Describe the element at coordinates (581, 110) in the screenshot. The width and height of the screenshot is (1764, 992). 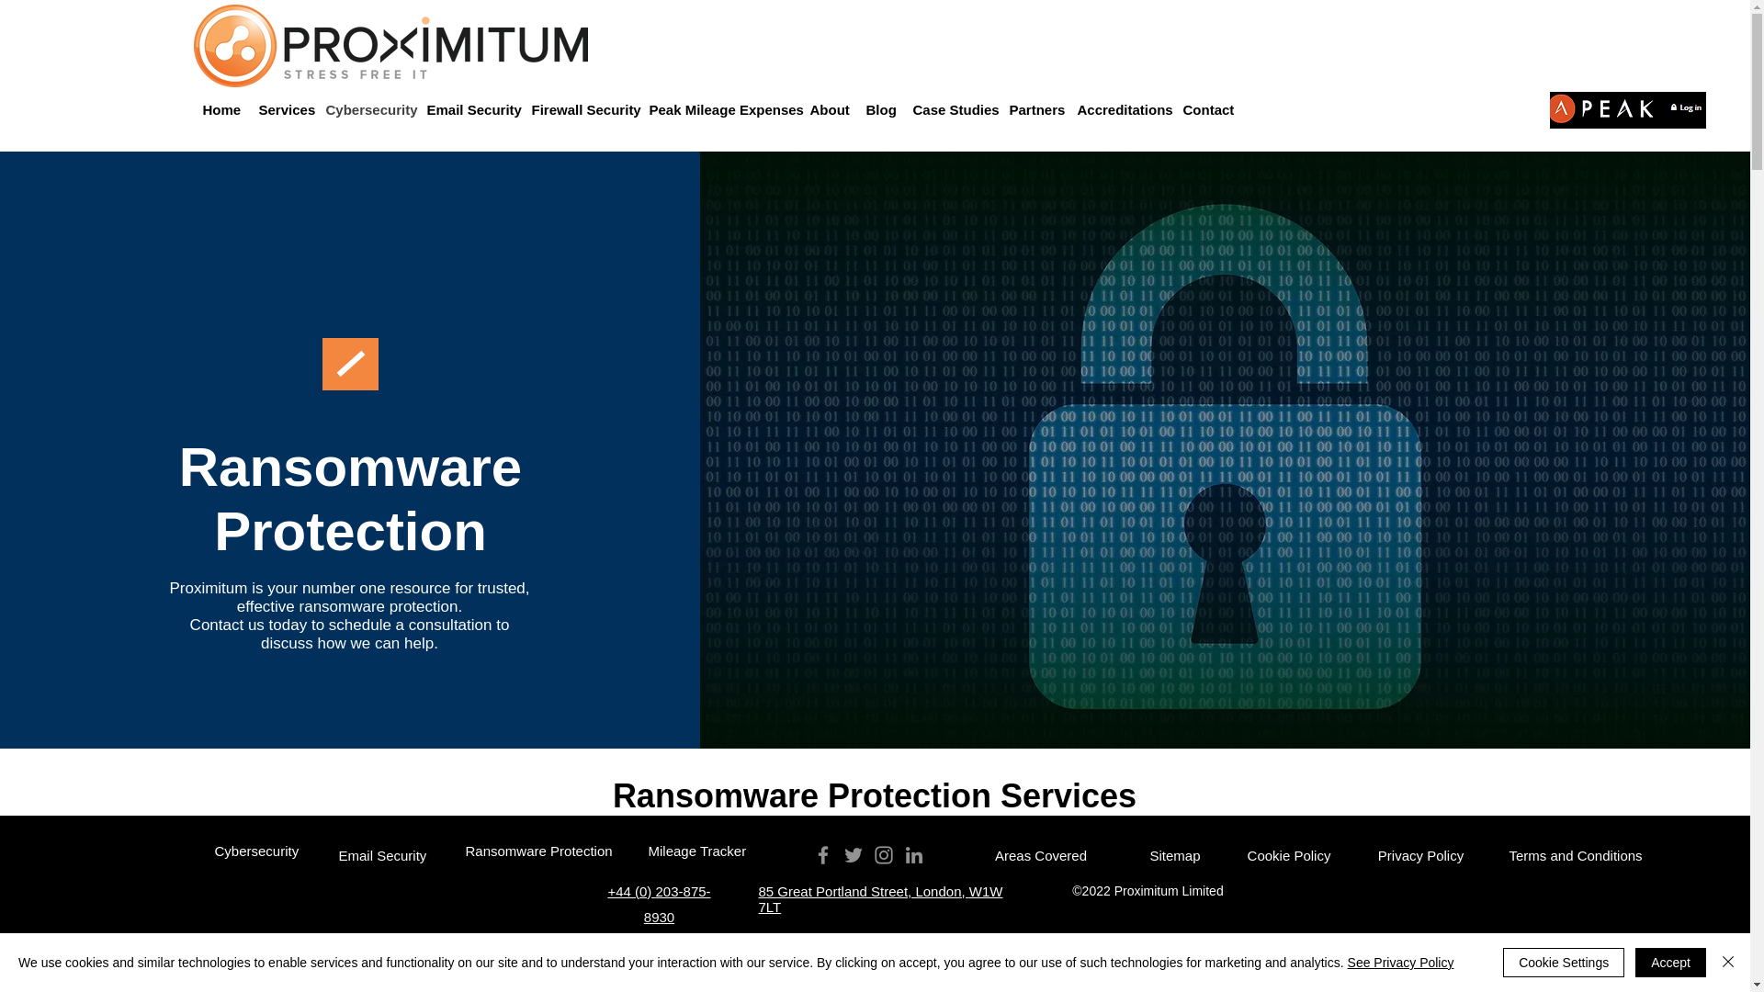
I see `Firewall Security` at that location.